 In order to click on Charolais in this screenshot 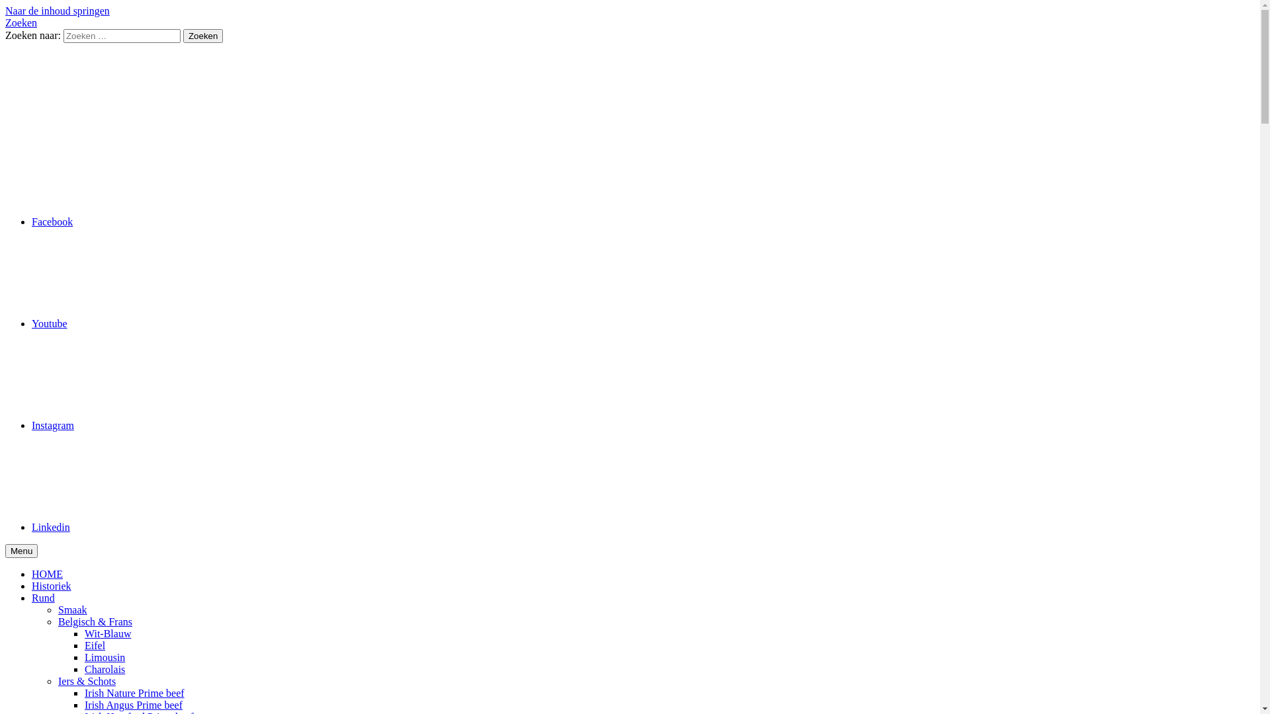, I will do `click(105, 669)`.